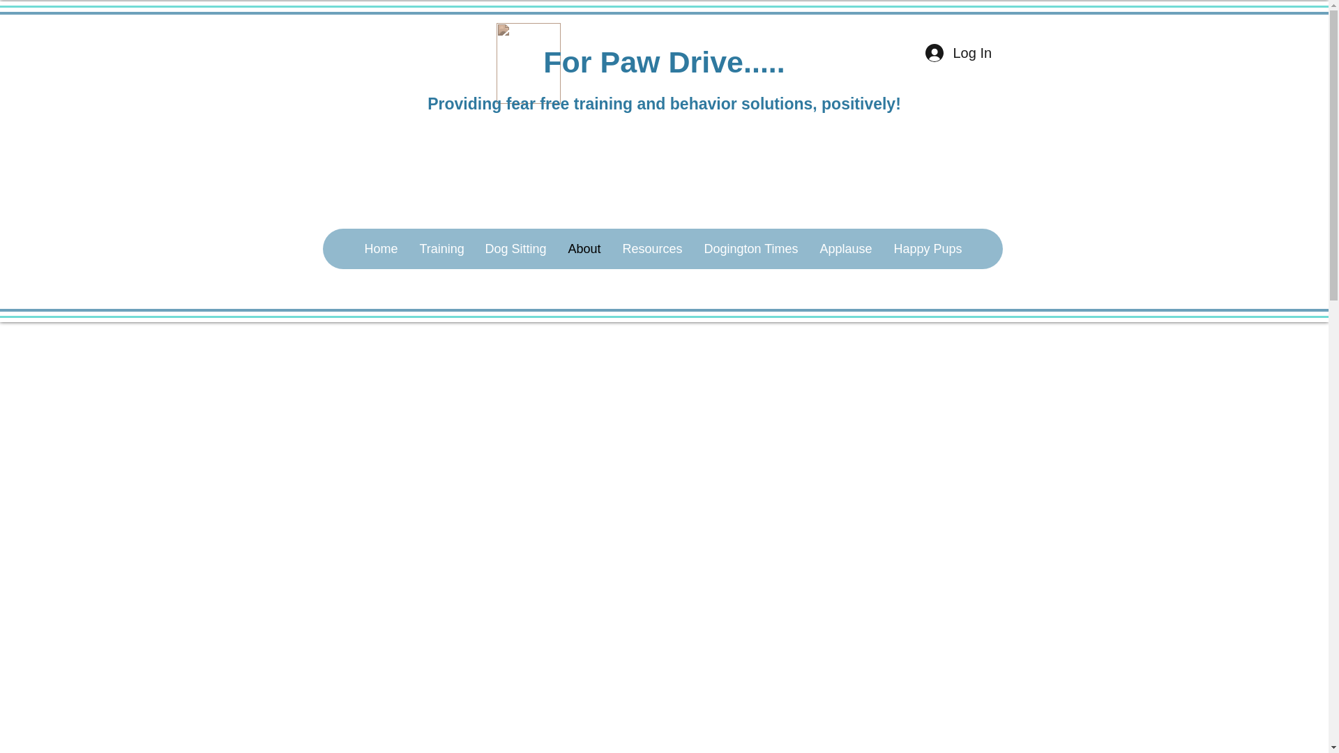  I want to click on Log In, so click(957, 53).